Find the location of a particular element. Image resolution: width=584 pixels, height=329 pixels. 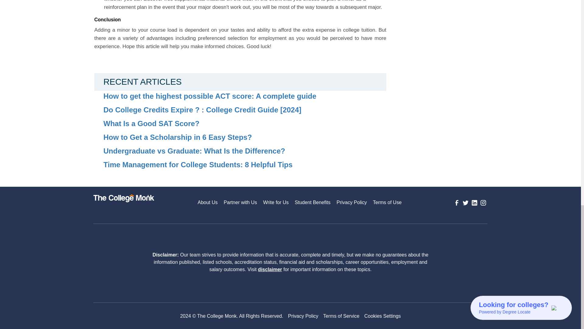

What Is a Good SAT Score? is located at coordinates (245, 124).